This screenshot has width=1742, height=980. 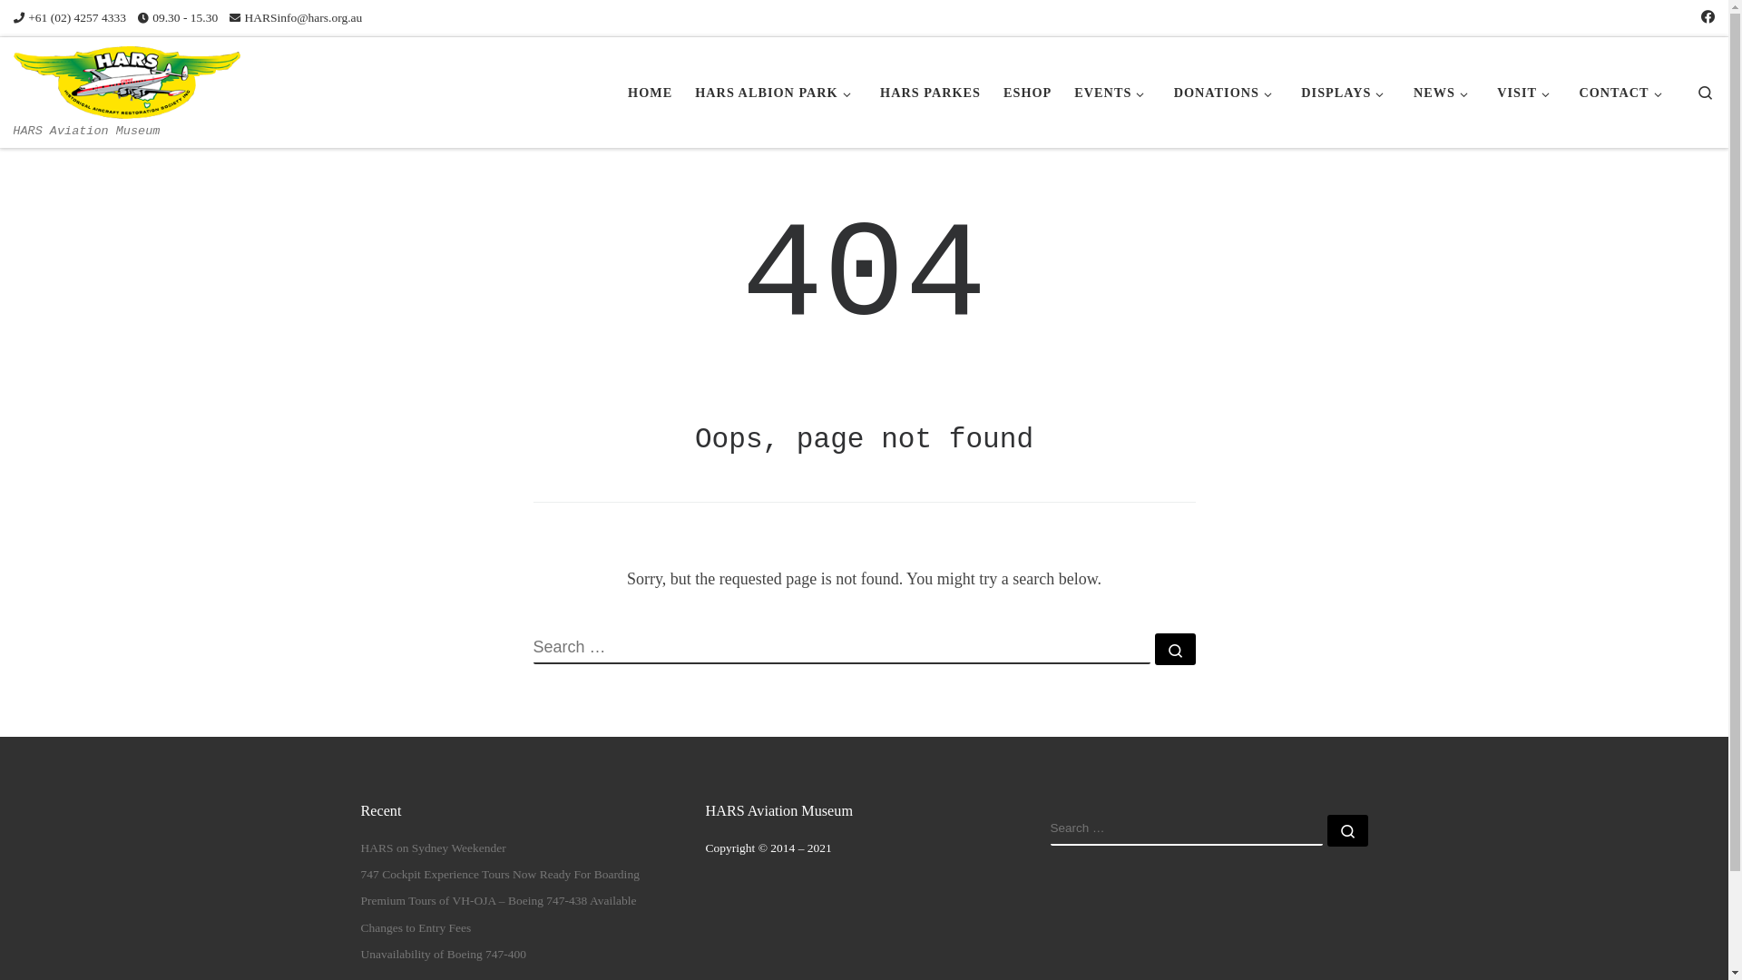 What do you see at coordinates (1444, 93) in the screenshot?
I see `NEWS` at bounding box center [1444, 93].